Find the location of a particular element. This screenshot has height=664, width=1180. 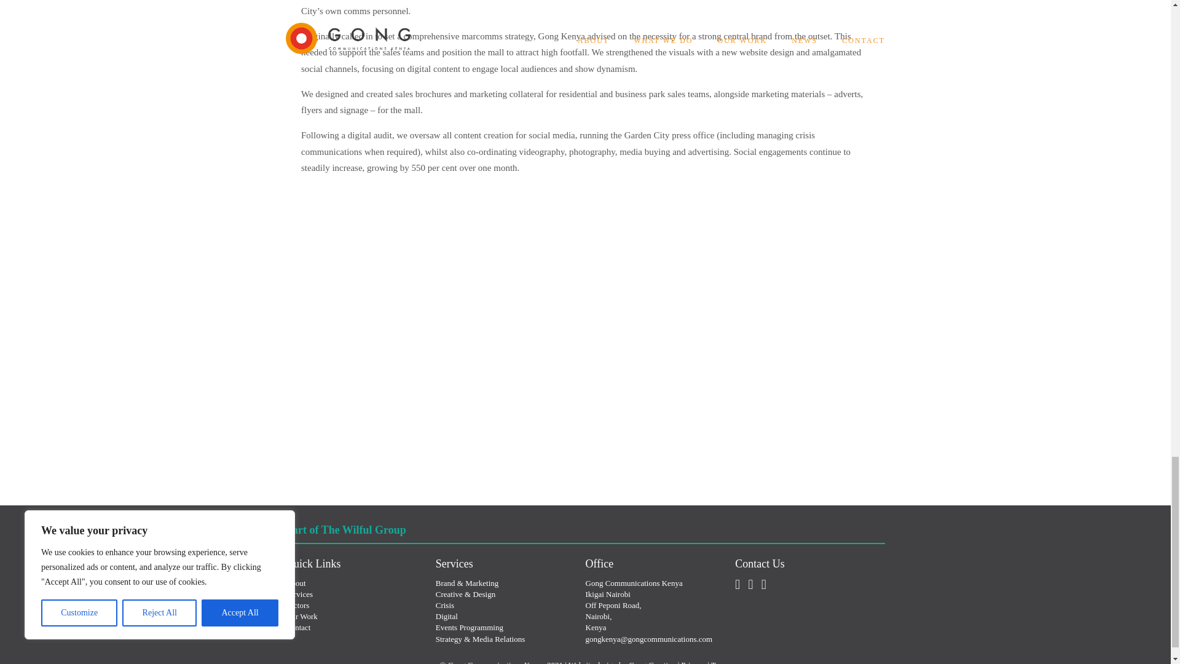

Garden City Promo.mp4 is located at coordinates (733, 309).